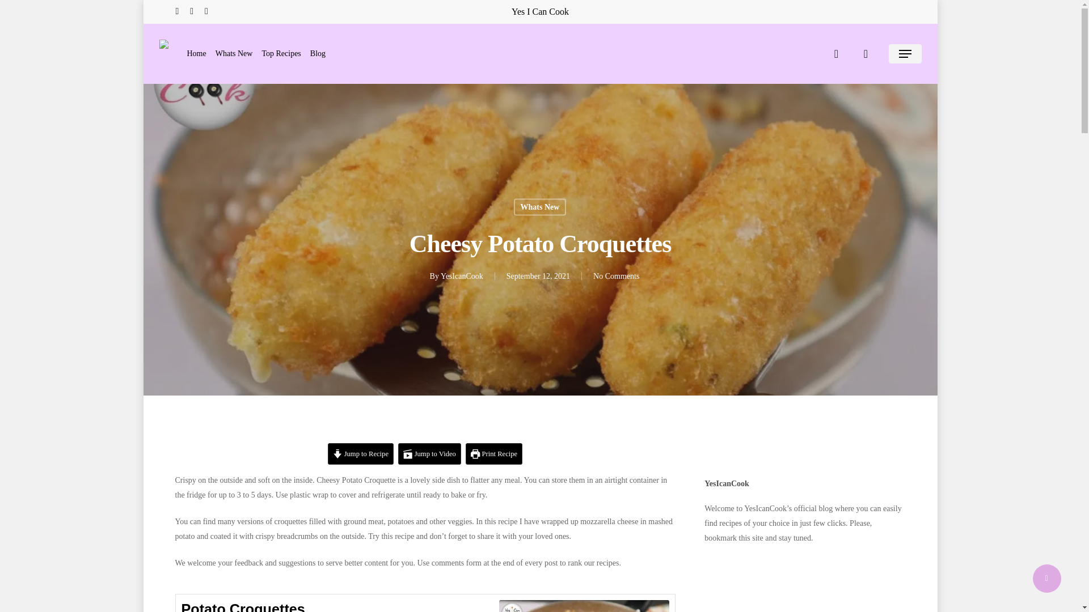  I want to click on YesIcanCook, so click(462, 275).